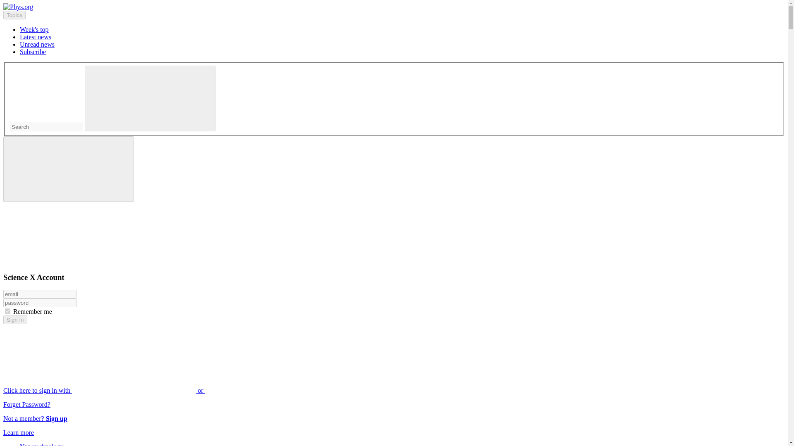 The width and height of the screenshot is (794, 446). What do you see at coordinates (41, 444) in the screenshot?
I see `Nanotechnology` at bounding box center [41, 444].